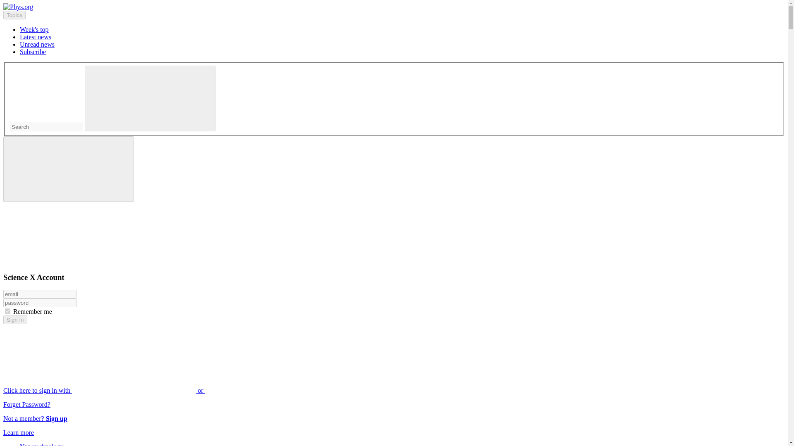 The width and height of the screenshot is (794, 446). What do you see at coordinates (41, 444) in the screenshot?
I see `Nanotechnology` at bounding box center [41, 444].